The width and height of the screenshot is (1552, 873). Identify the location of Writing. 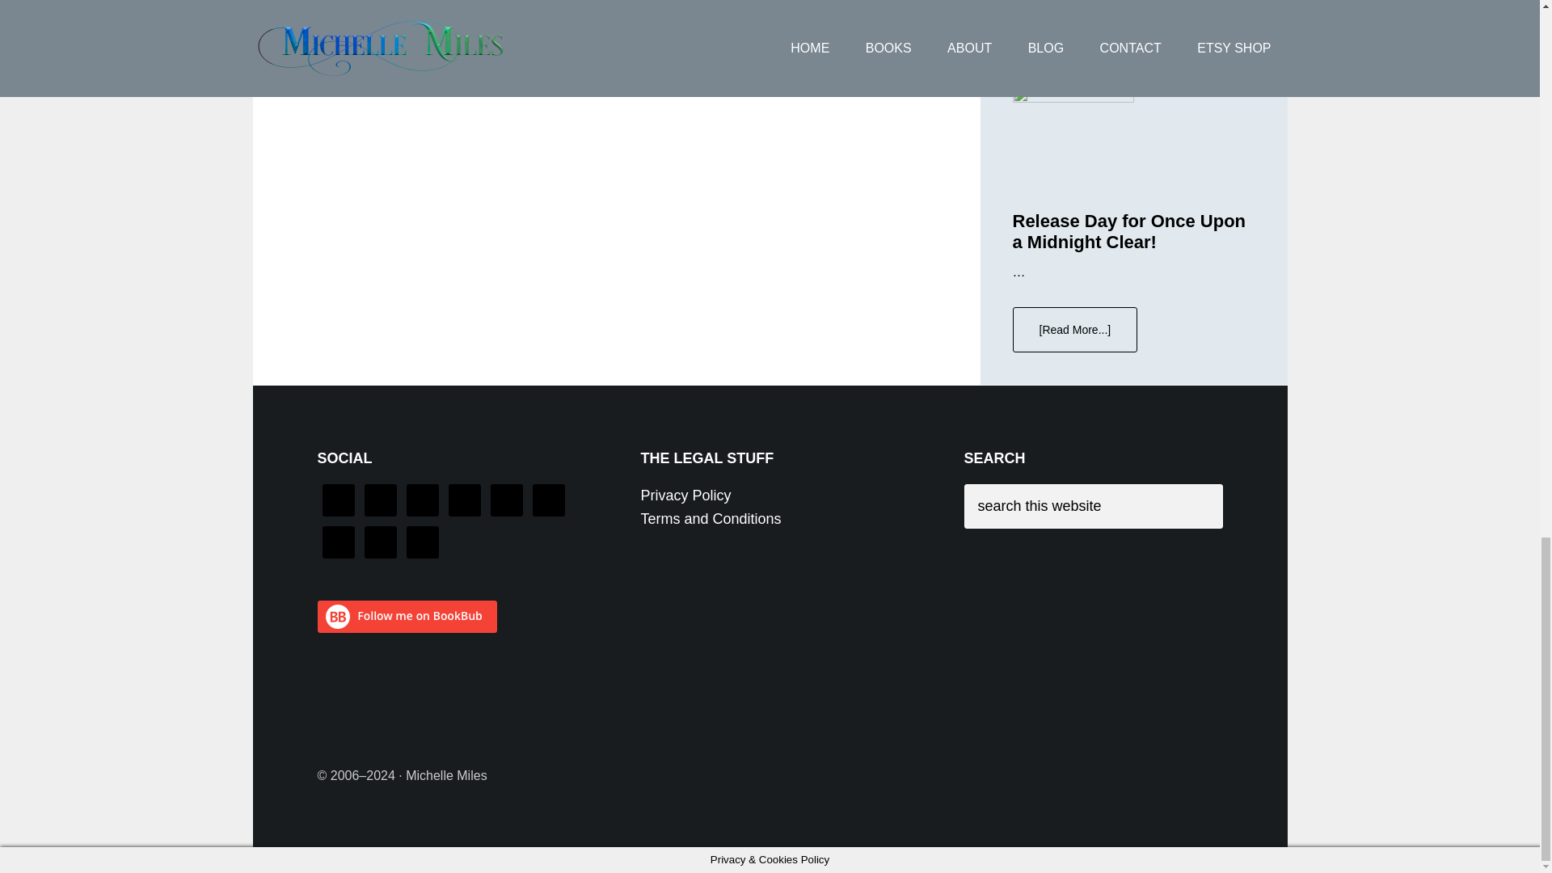
(571, 2).